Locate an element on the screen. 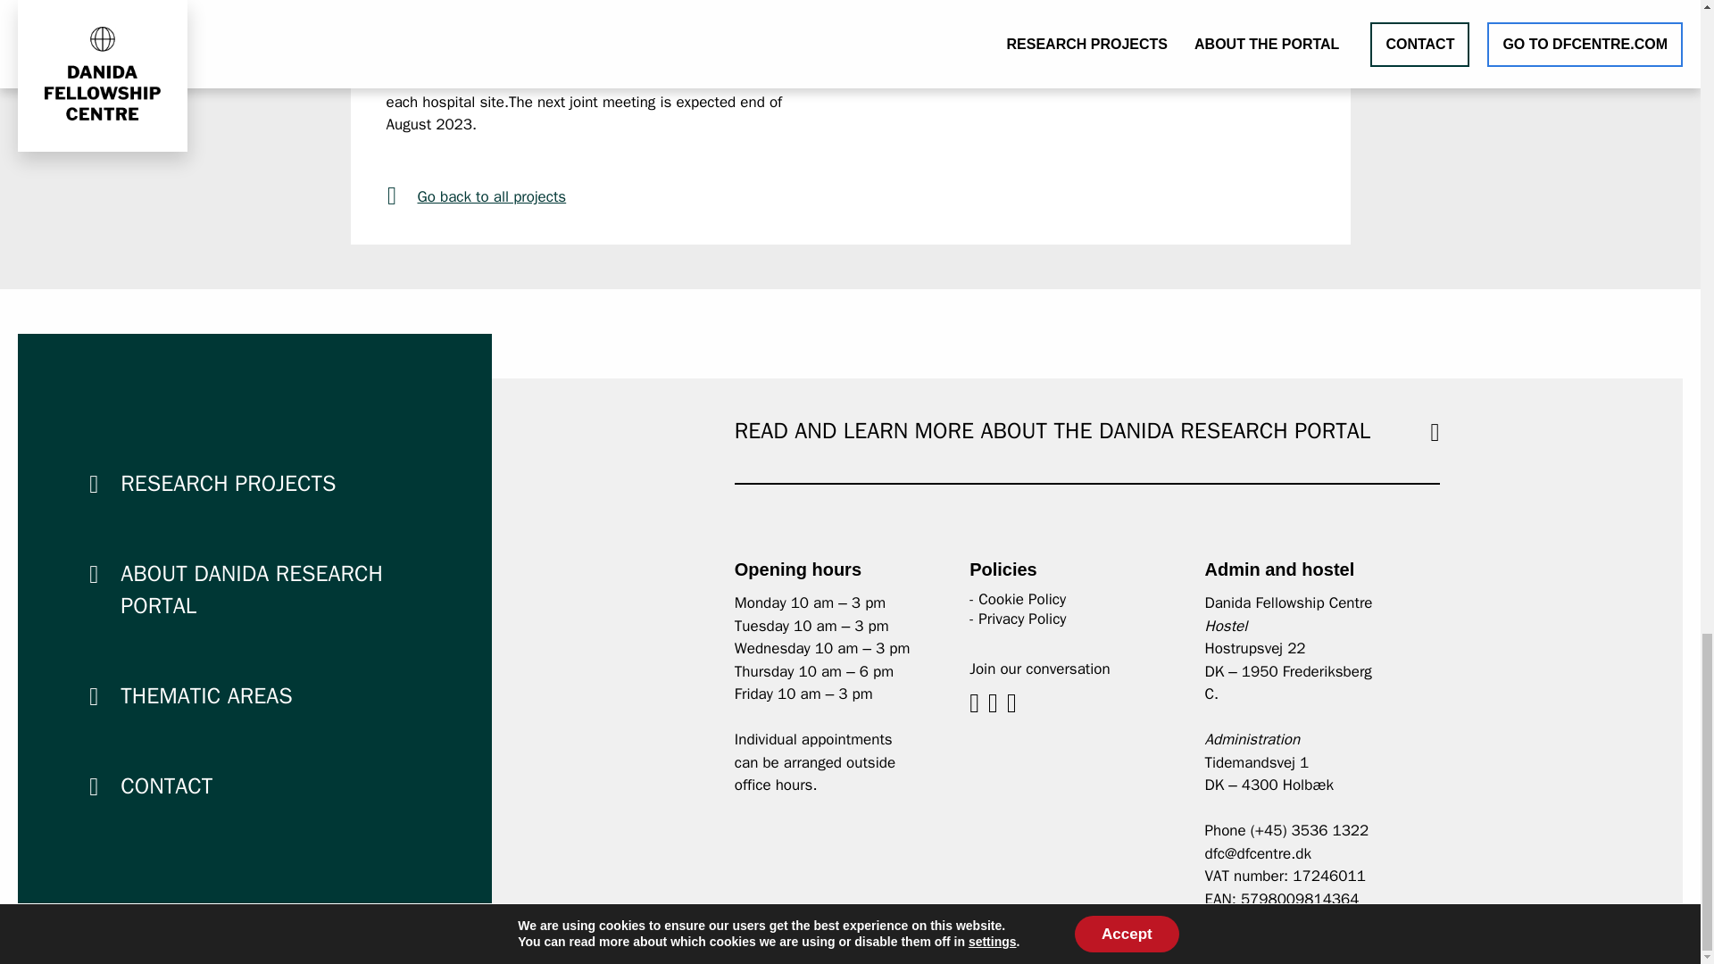  THEMATIC AREAS is located at coordinates (205, 694).